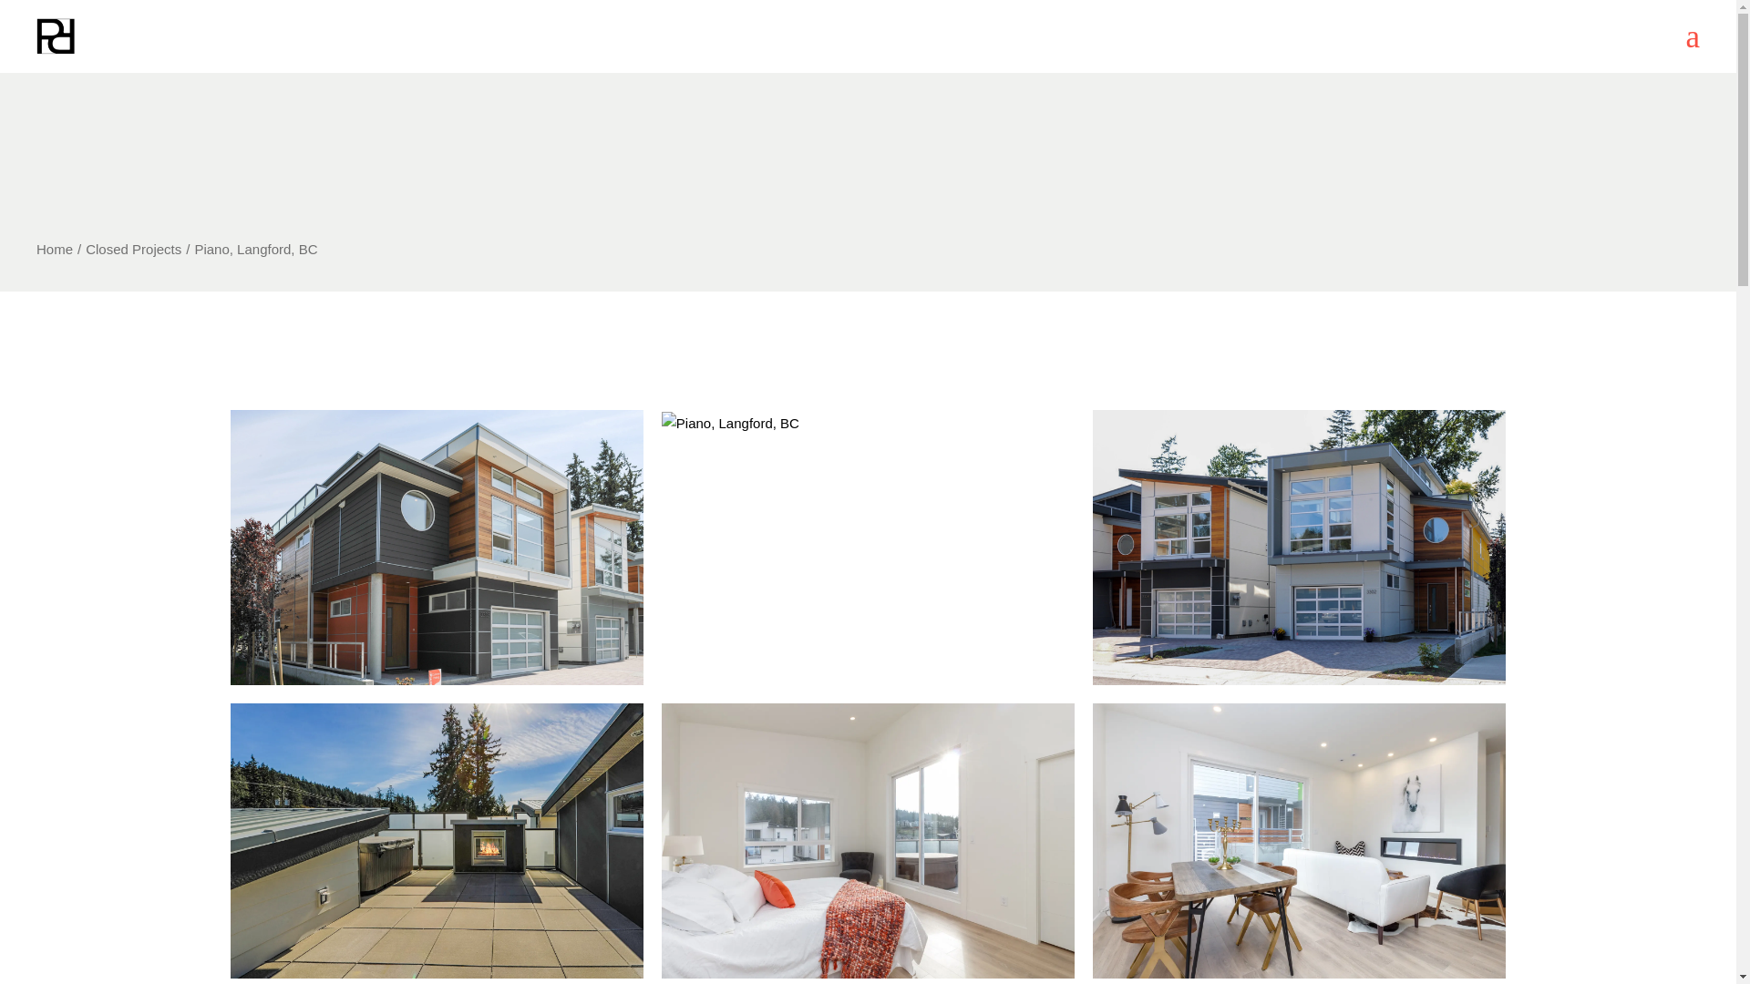  Describe the element at coordinates (868, 840) in the screenshot. I see `Parsidevelopment-Piano5` at that location.